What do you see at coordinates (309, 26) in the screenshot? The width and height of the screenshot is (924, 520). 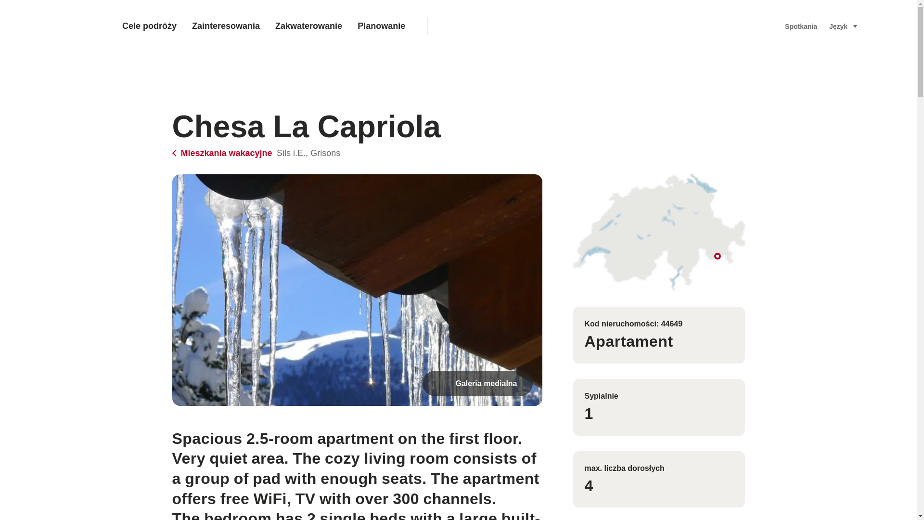 I see `Zakwaterowanie` at bounding box center [309, 26].